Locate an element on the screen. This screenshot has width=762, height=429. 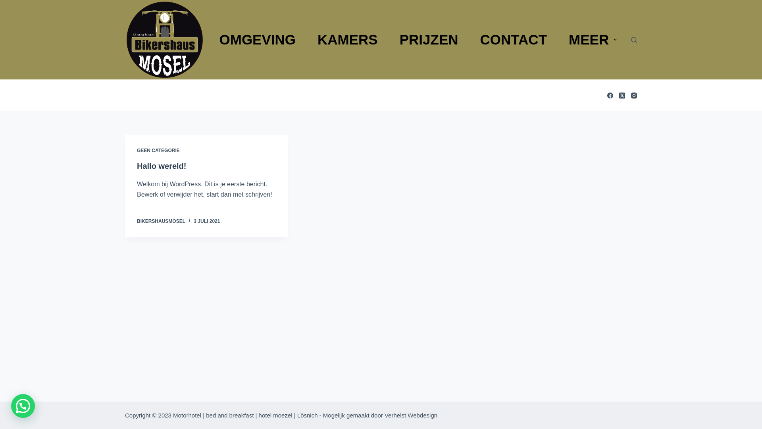
CONTACT is located at coordinates (514, 40).